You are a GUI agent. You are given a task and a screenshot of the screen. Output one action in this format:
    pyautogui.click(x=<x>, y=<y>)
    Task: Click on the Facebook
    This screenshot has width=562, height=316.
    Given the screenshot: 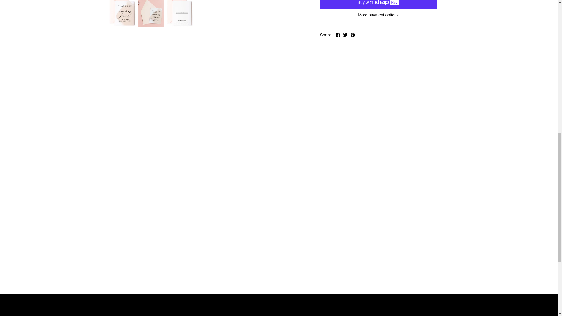 What is the action you would take?
    pyautogui.click(x=338, y=35)
    